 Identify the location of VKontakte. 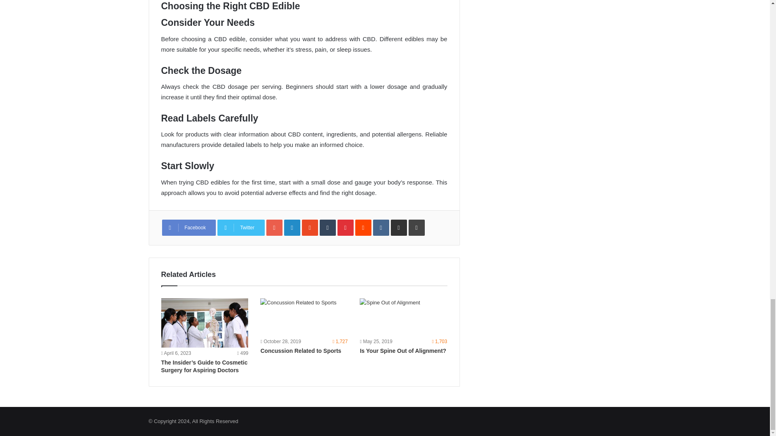
(381, 228).